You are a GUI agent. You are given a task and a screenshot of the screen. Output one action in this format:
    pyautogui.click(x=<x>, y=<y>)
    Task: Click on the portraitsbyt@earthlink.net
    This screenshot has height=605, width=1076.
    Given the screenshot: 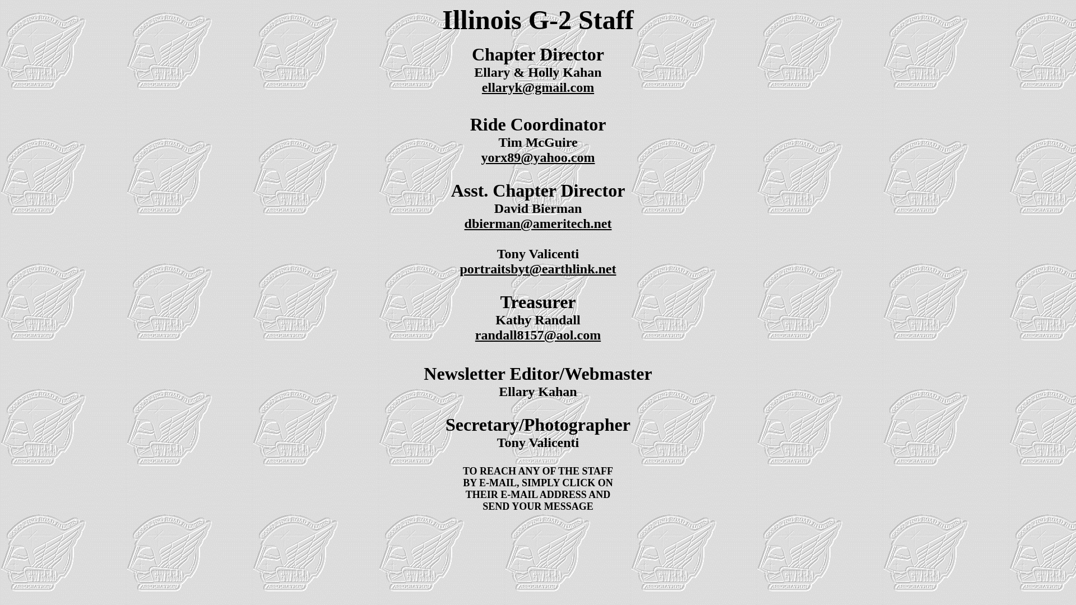 What is the action you would take?
    pyautogui.click(x=538, y=269)
    